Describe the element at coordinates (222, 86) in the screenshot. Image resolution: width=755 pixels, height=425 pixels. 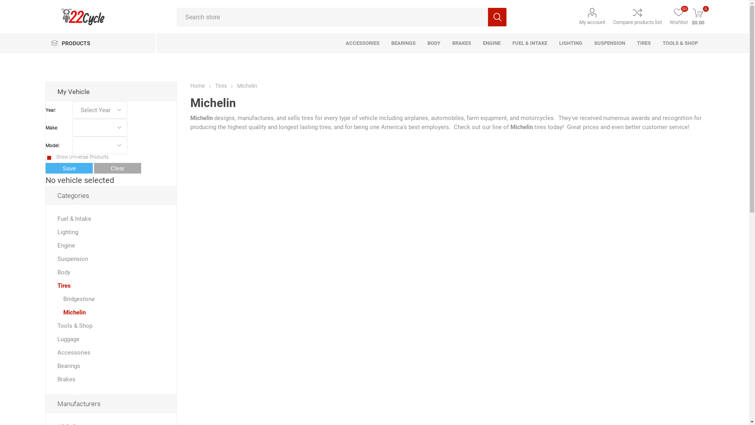
I see `Tires` at that location.